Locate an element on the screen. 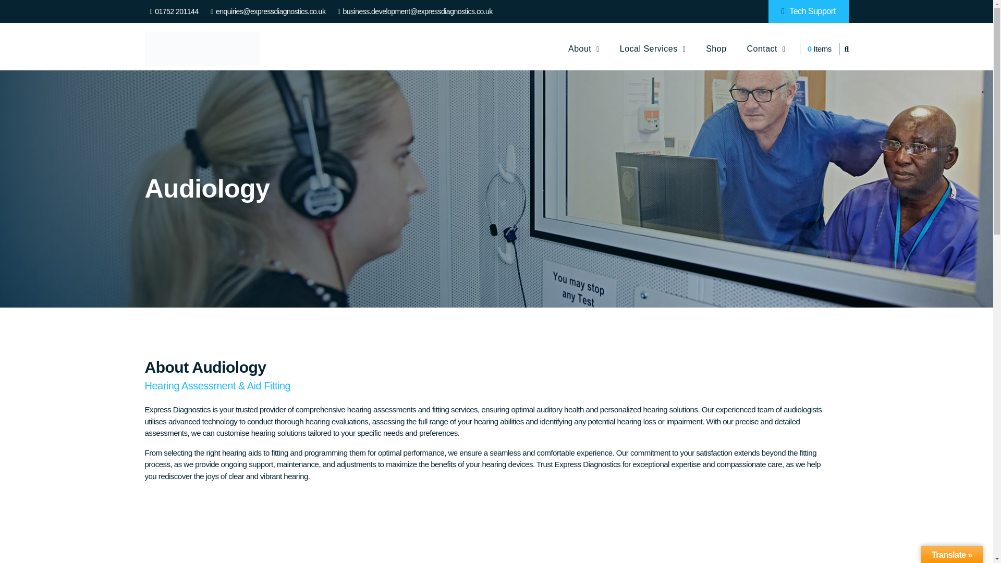 The height and width of the screenshot is (563, 1001). Local Services is located at coordinates (653, 49).